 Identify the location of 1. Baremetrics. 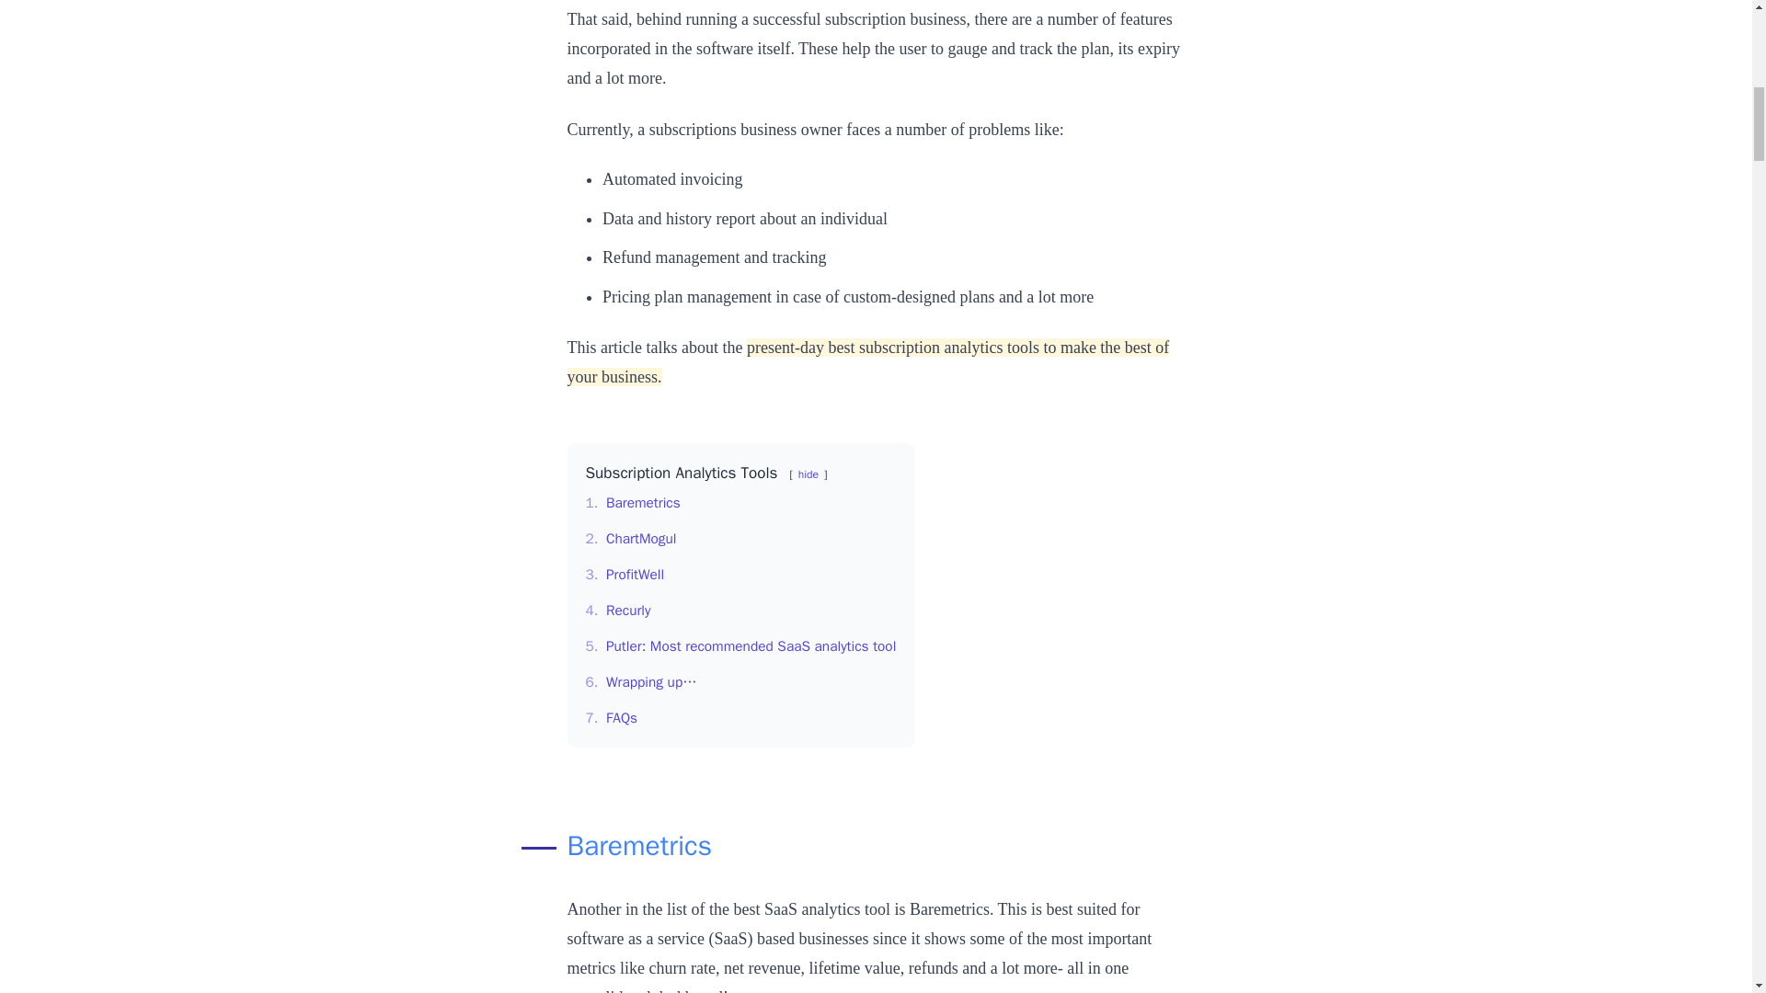
(632, 502).